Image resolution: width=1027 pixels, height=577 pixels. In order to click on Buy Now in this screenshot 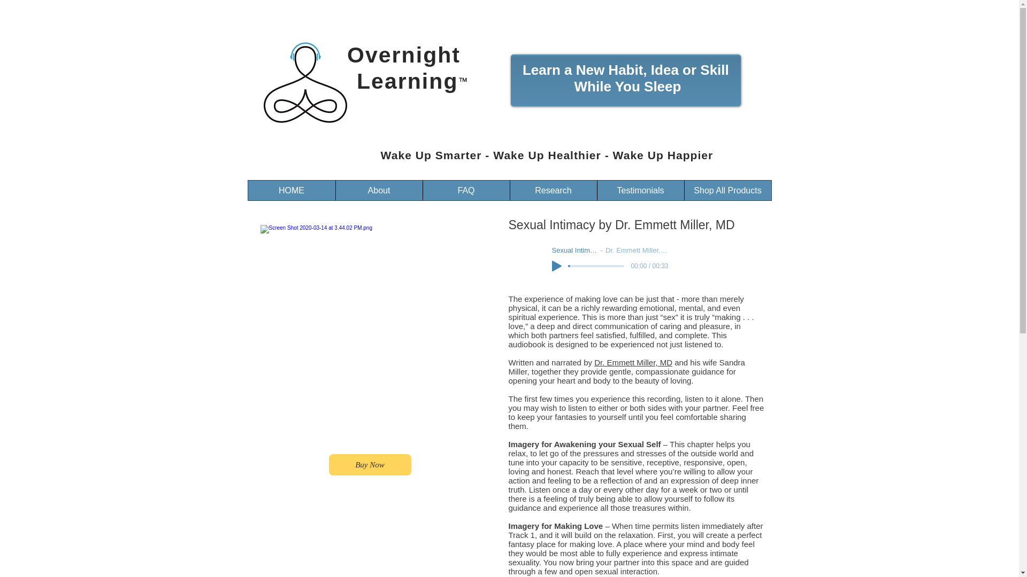, I will do `click(370, 464)`.